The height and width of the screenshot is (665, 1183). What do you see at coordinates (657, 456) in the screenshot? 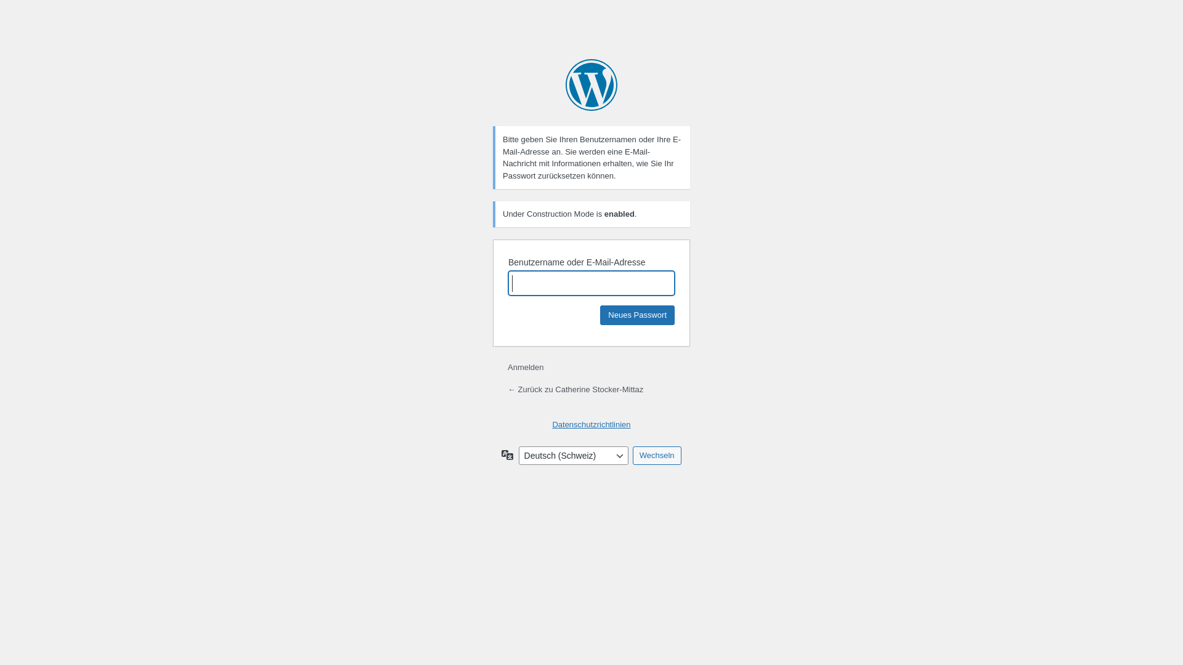
I see `Wechseln` at bounding box center [657, 456].